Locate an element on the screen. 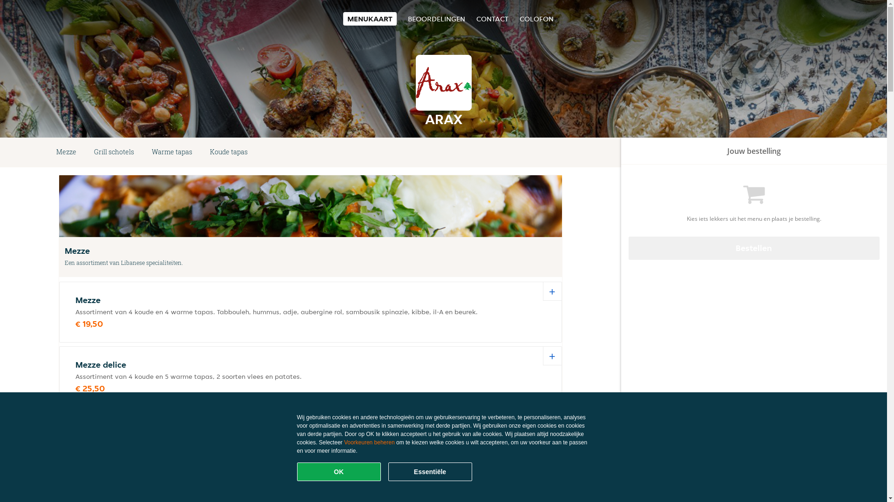  CONTACT is located at coordinates (492, 19).